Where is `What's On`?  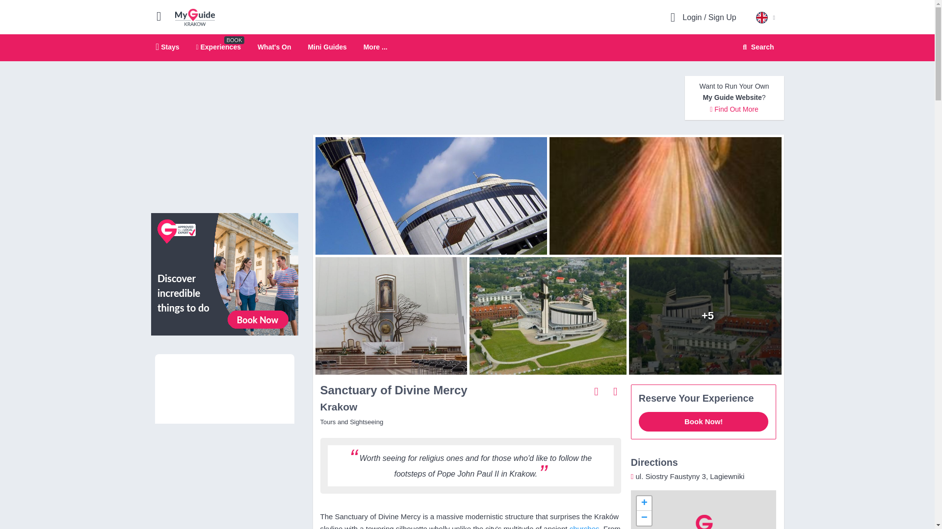
What's On is located at coordinates (467, 48).